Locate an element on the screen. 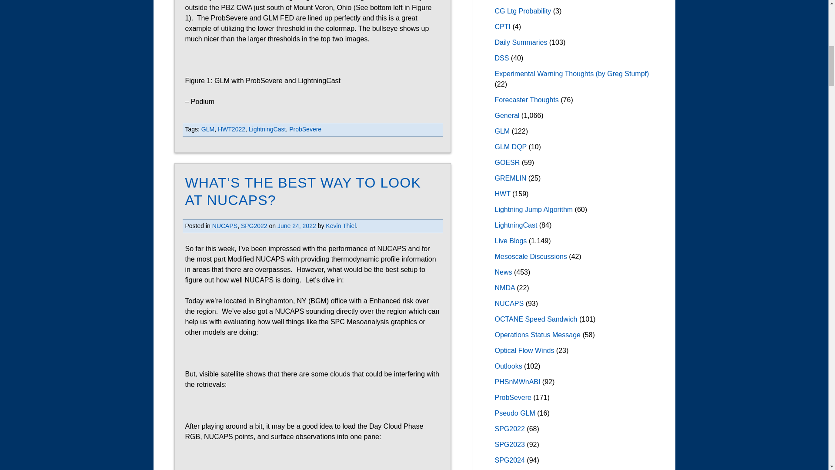 The width and height of the screenshot is (835, 470). NUCAPS is located at coordinates (224, 225).